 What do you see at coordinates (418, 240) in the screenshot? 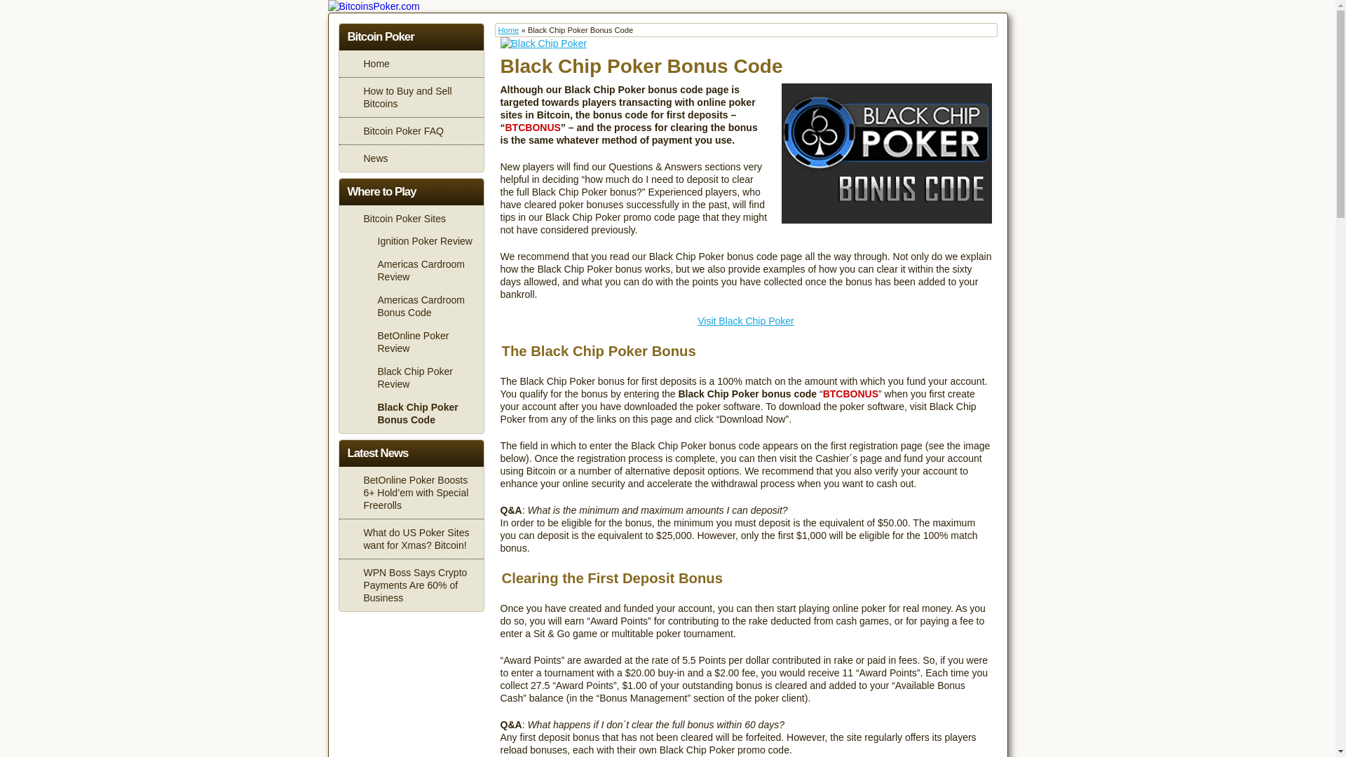
I see `Ignition Poker Review` at bounding box center [418, 240].